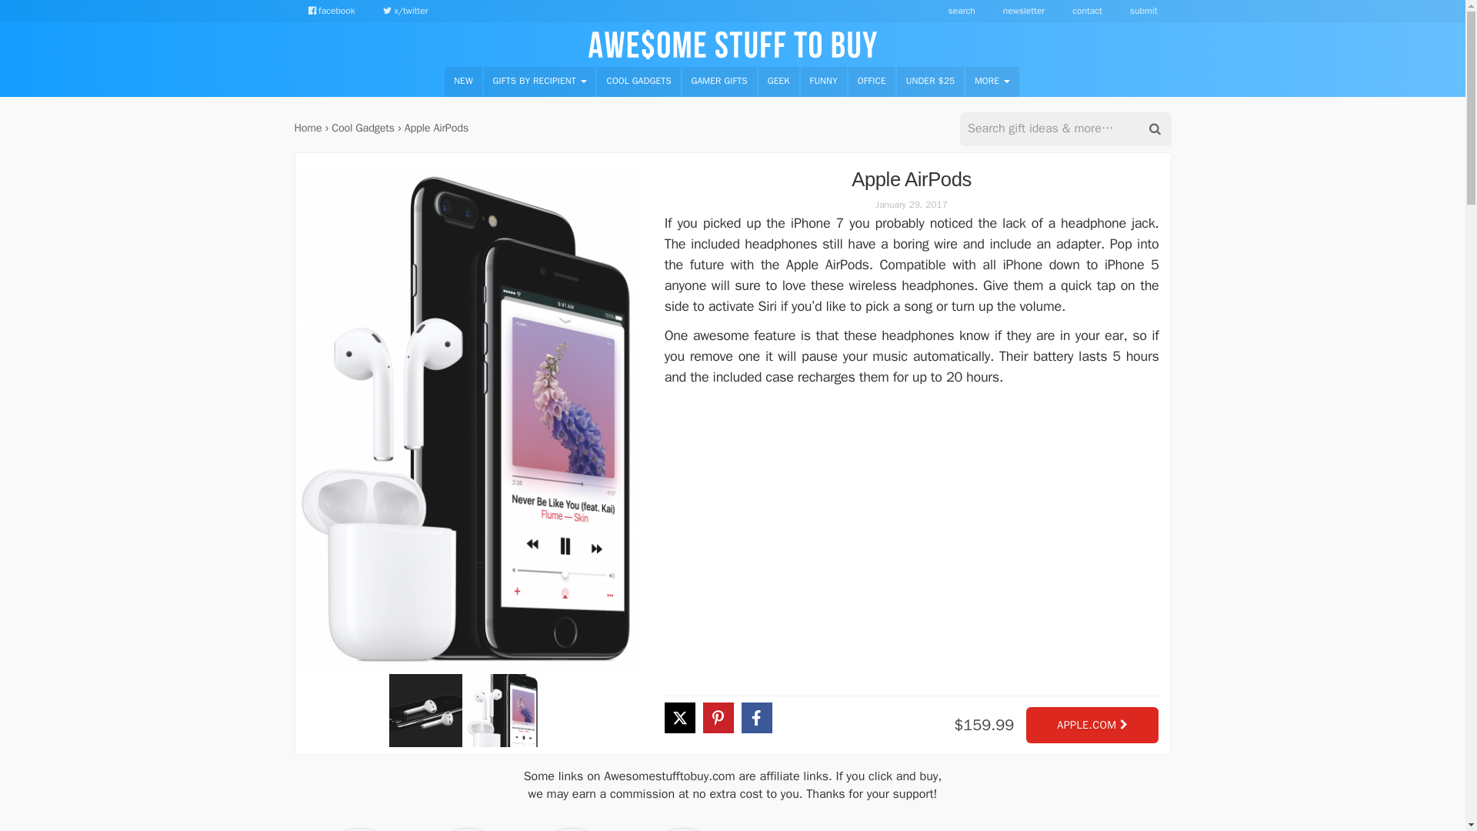 The height and width of the screenshot is (831, 1477). I want to click on OFFICE, so click(871, 82).